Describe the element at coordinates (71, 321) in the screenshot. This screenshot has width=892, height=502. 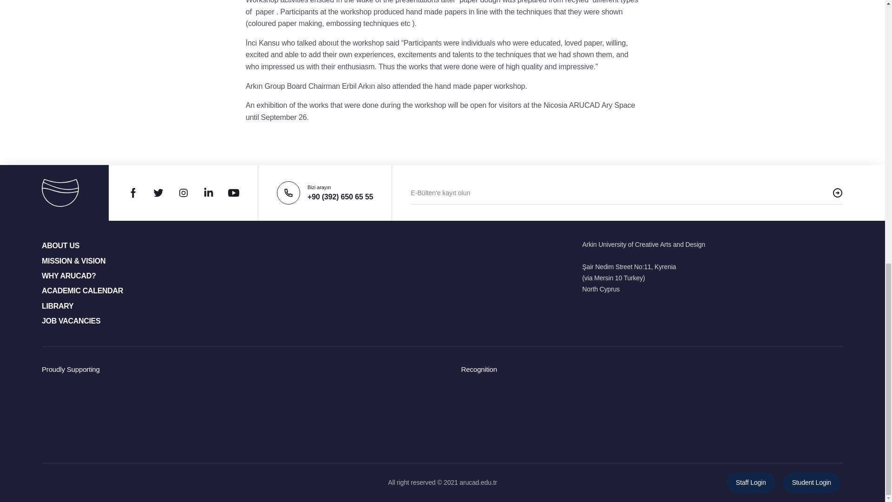
I see `JOB VACANCIES` at that location.